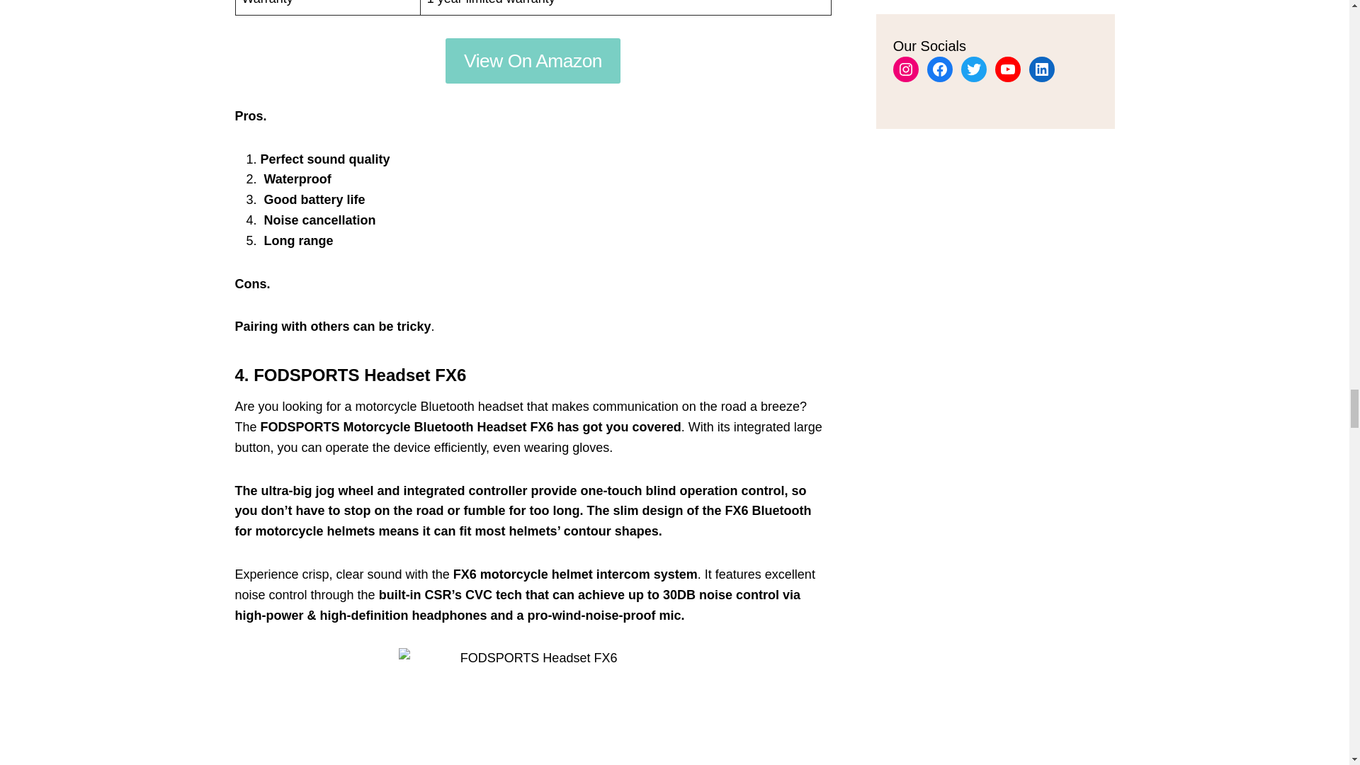 The height and width of the screenshot is (765, 1360). I want to click on FODSPORTS Headset FX6, so click(360, 375).